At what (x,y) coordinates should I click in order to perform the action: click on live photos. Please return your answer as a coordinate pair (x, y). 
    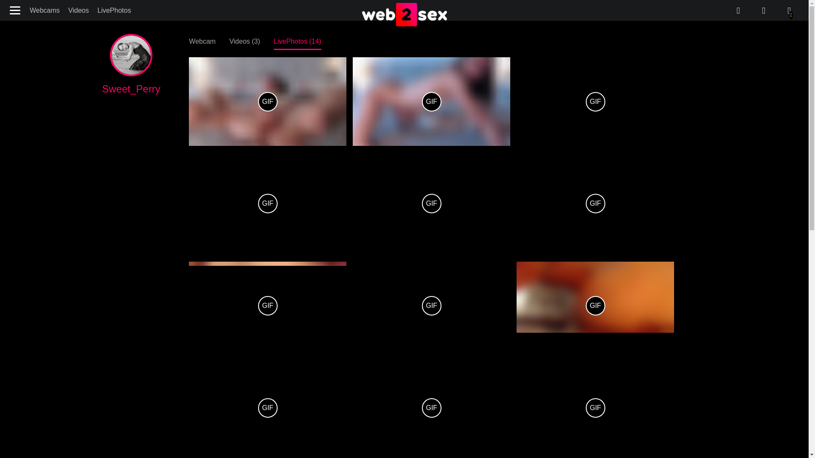
    Looking at the image, I should click on (763, 11).